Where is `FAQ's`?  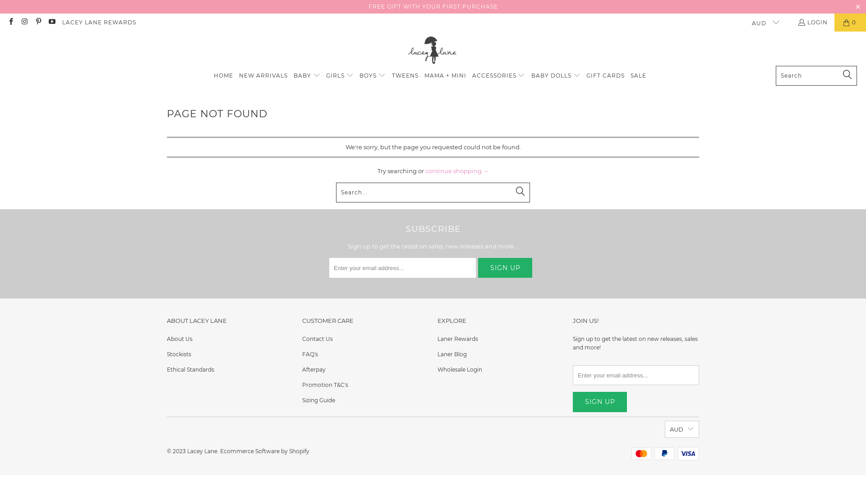
FAQ's is located at coordinates (310, 354).